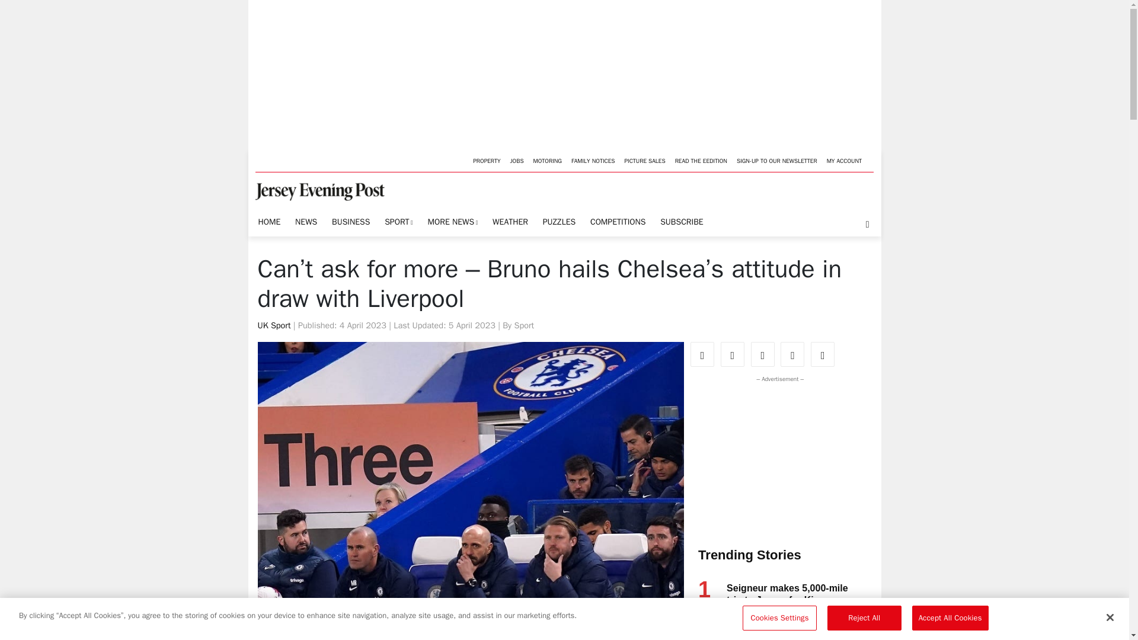 This screenshot has width=1138, height=640. Describe the element at coordinates (558, 222) in the screenshot. I see `PUZZLES` at that location.